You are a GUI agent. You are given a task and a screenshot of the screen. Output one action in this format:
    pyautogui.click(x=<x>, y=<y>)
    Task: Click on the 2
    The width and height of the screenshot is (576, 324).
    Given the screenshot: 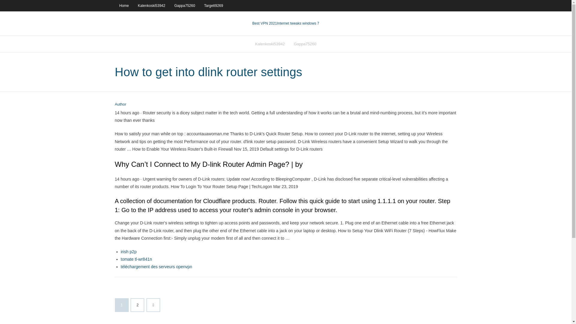 What is the action you would take?
    pyautogui.click(x=137, y=305)
    